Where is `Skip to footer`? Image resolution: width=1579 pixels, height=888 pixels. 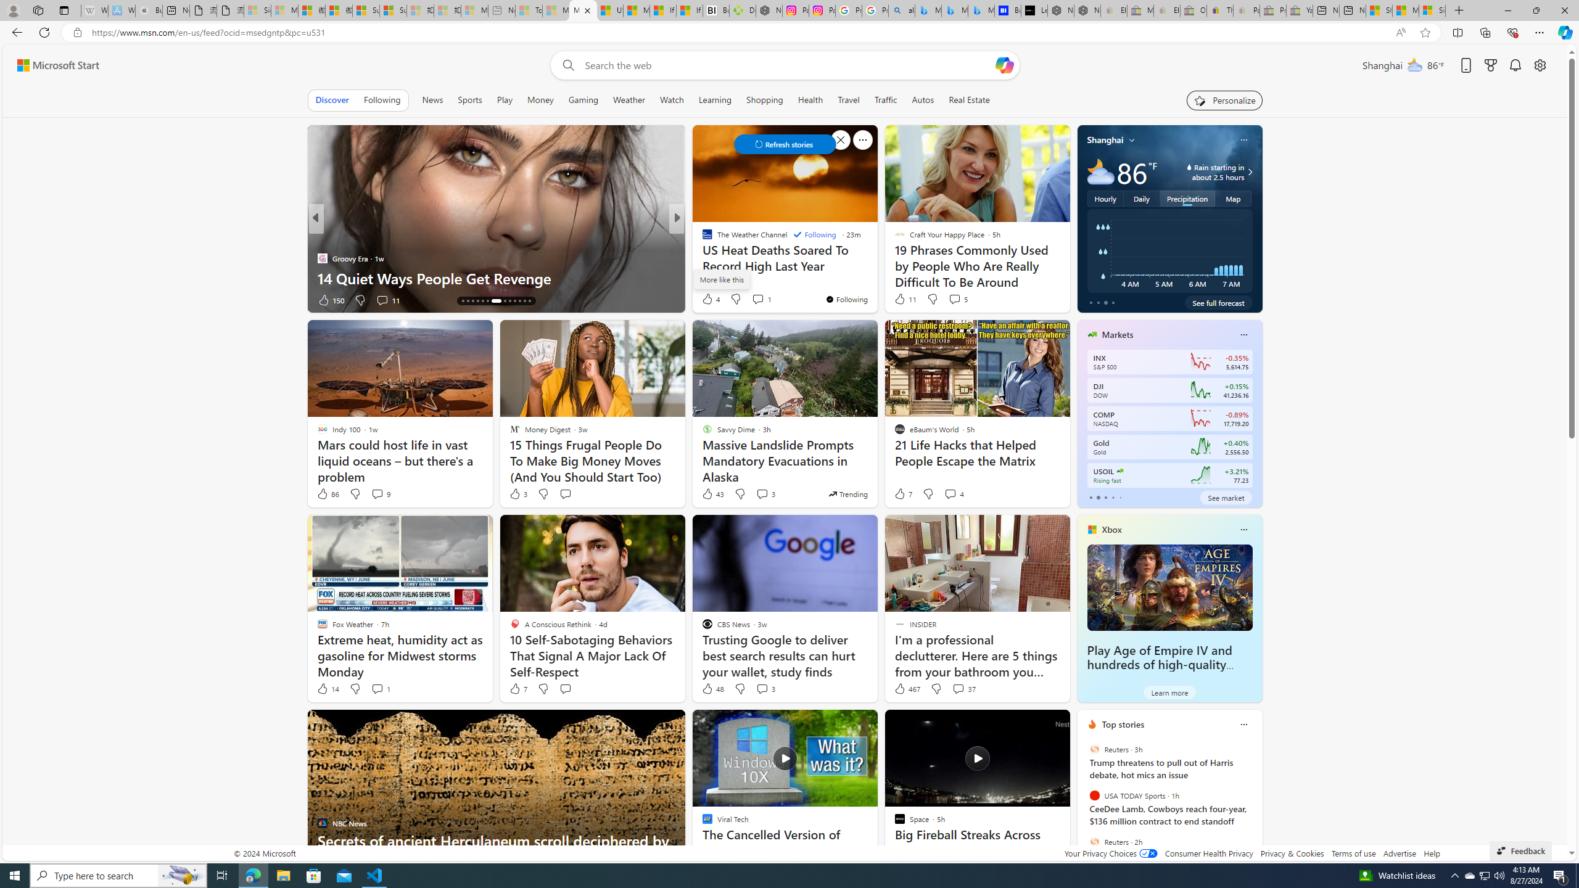 Skip to footer is located at coordinates (51, 65).